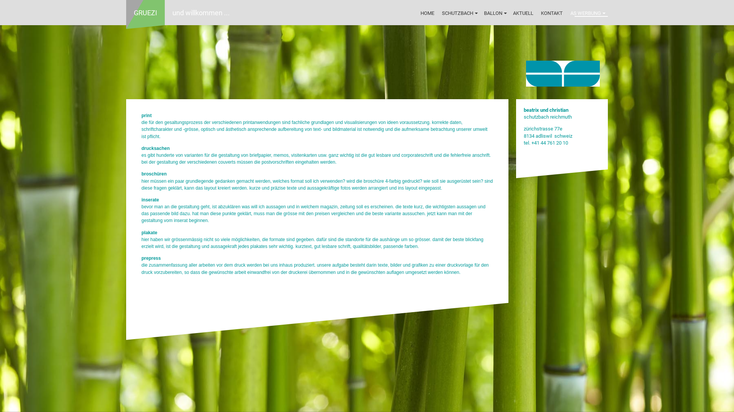 Image resolution: width=734 pixels, height=412 pixels. Describe the element at coordinates (459, 14) in the screenshot. I see `SCHUTZBACH` at that location.